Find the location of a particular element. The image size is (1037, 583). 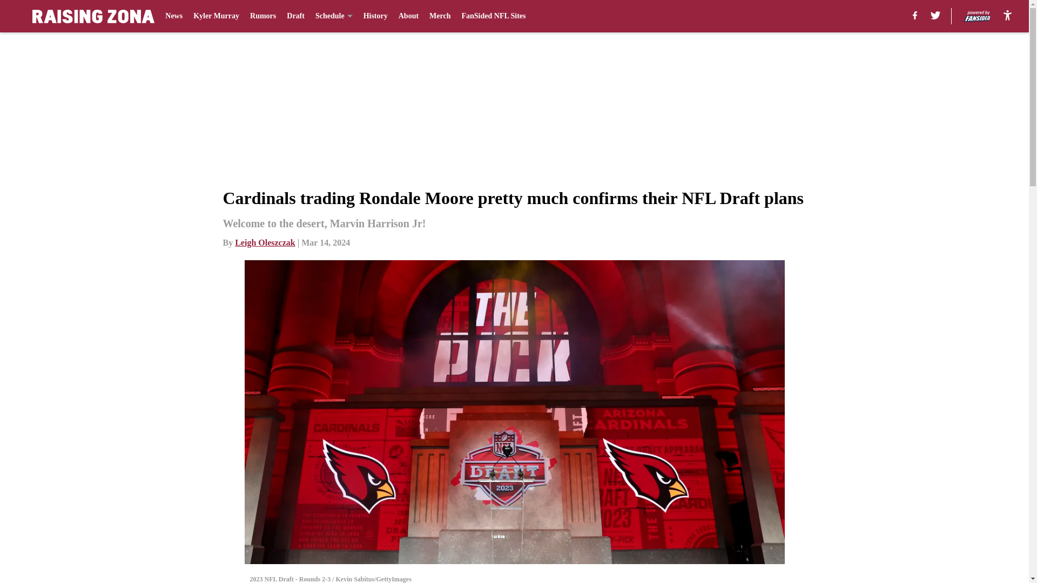

History is located at coordinates (376, 16).